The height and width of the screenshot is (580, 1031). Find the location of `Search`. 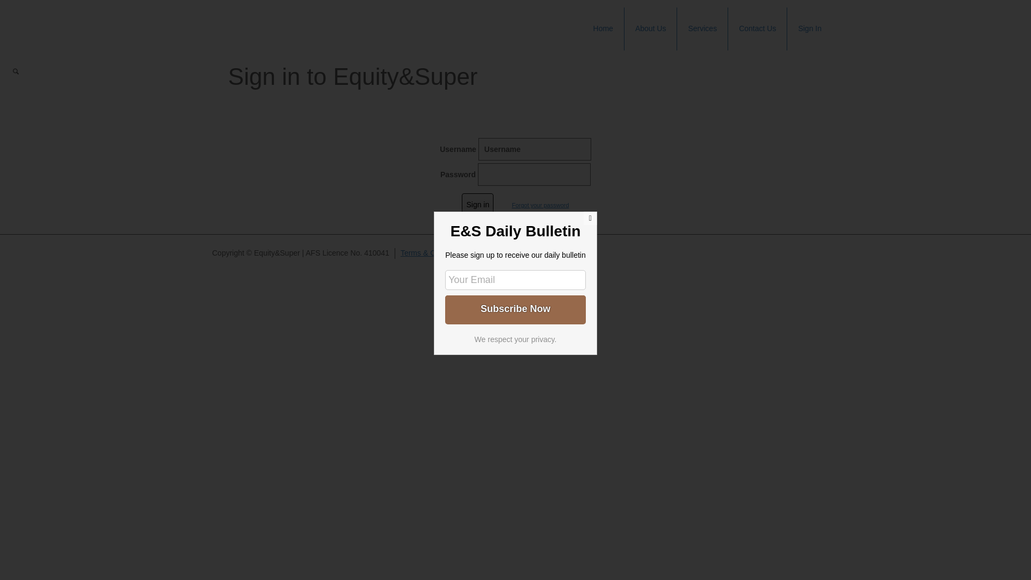

Search is located at coordinates (16, 72).